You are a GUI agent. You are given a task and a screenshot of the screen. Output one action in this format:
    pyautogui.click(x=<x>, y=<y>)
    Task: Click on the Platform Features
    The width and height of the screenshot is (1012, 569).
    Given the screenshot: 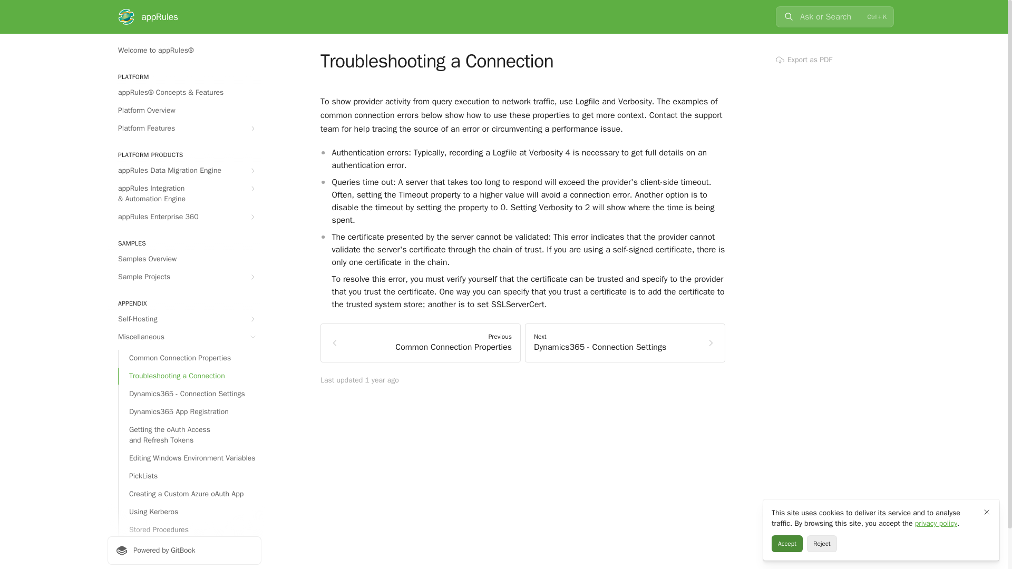 What is the action you would take?
    pyautogui.click(x=184, y=129)
    